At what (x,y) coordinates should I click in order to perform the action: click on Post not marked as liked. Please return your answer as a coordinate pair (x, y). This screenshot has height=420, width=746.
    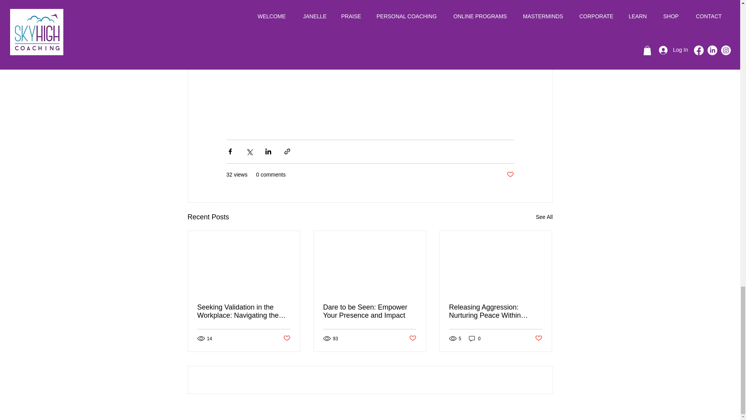
    Looking at the image, I should click on (539, 338).